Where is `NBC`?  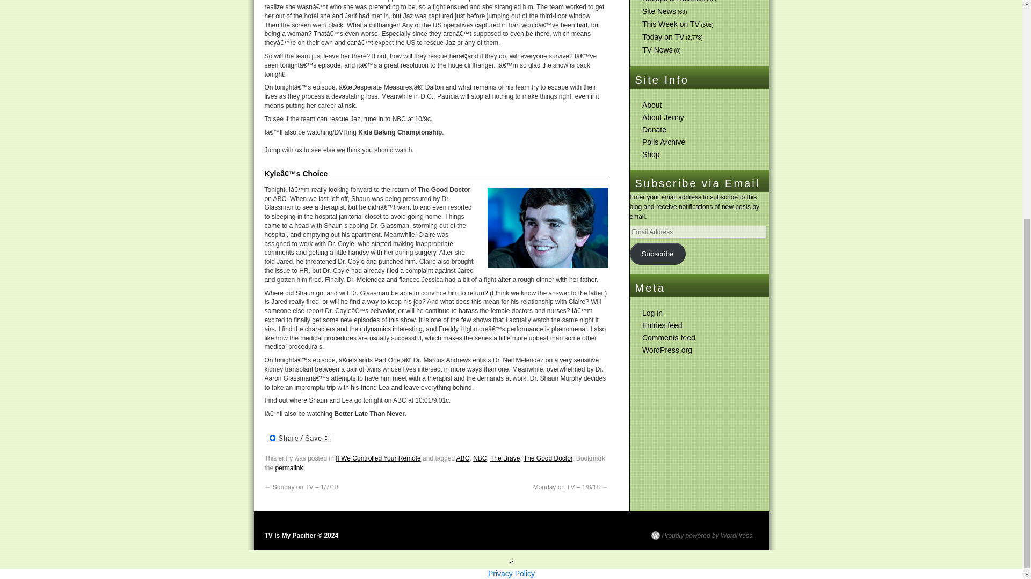
NBC is located at coordinates (480, 458).